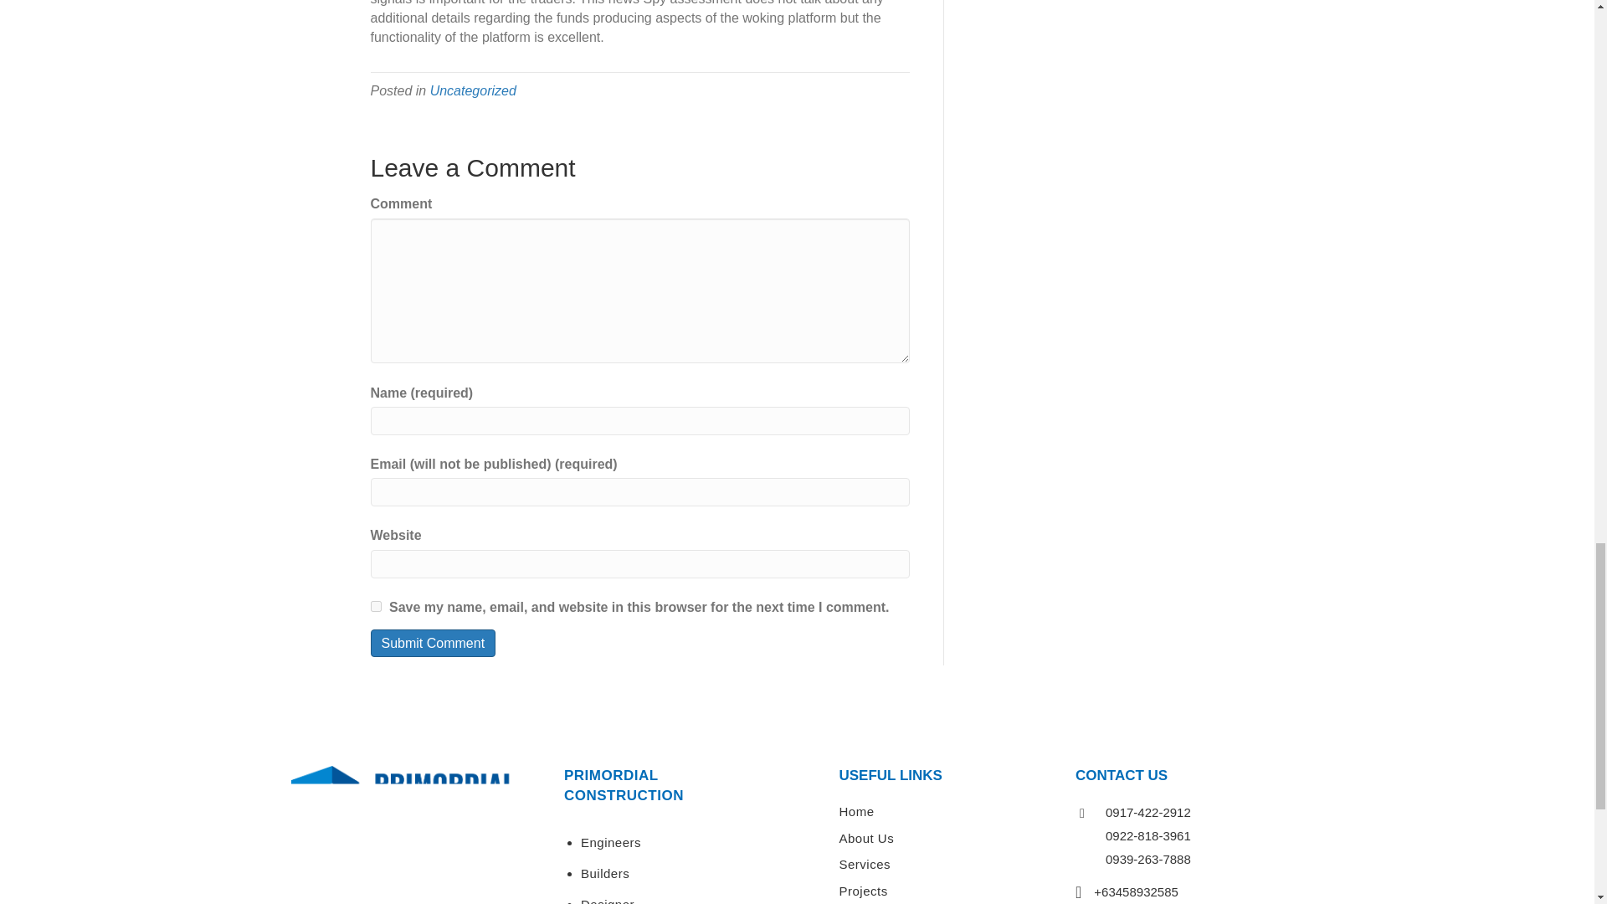 This screenshot has width=1607, height=904. I want to click on primordial-logo, so click(402, 798).